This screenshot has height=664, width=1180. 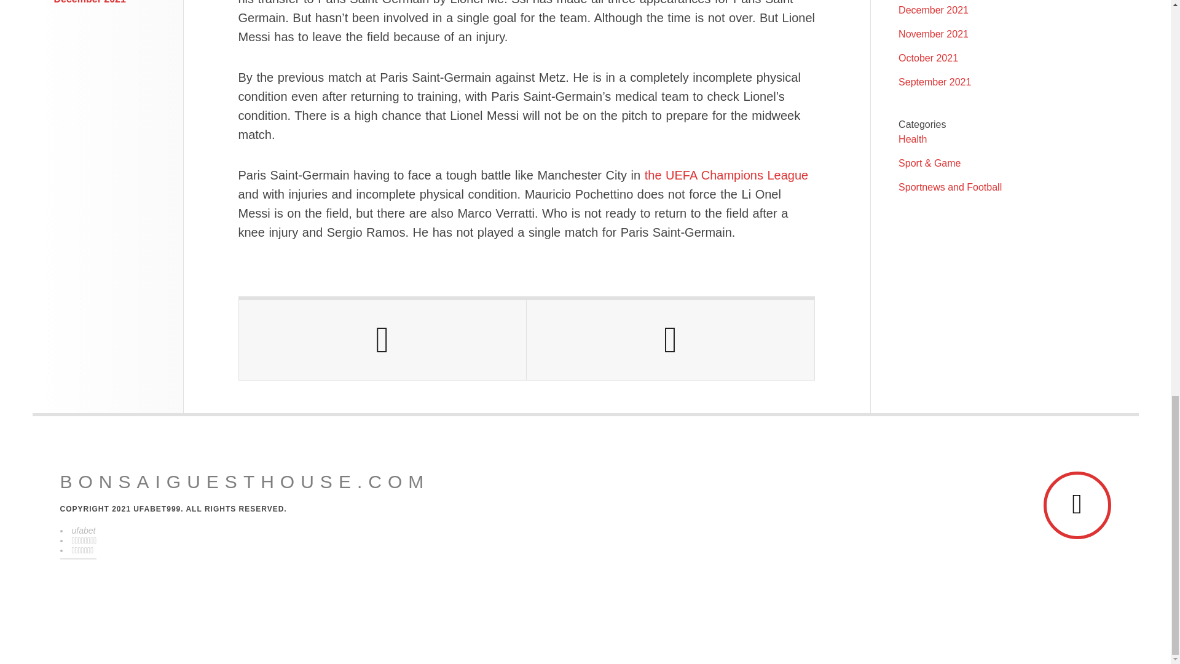 I want to click on Previous Post, so click(x=382, y=339).